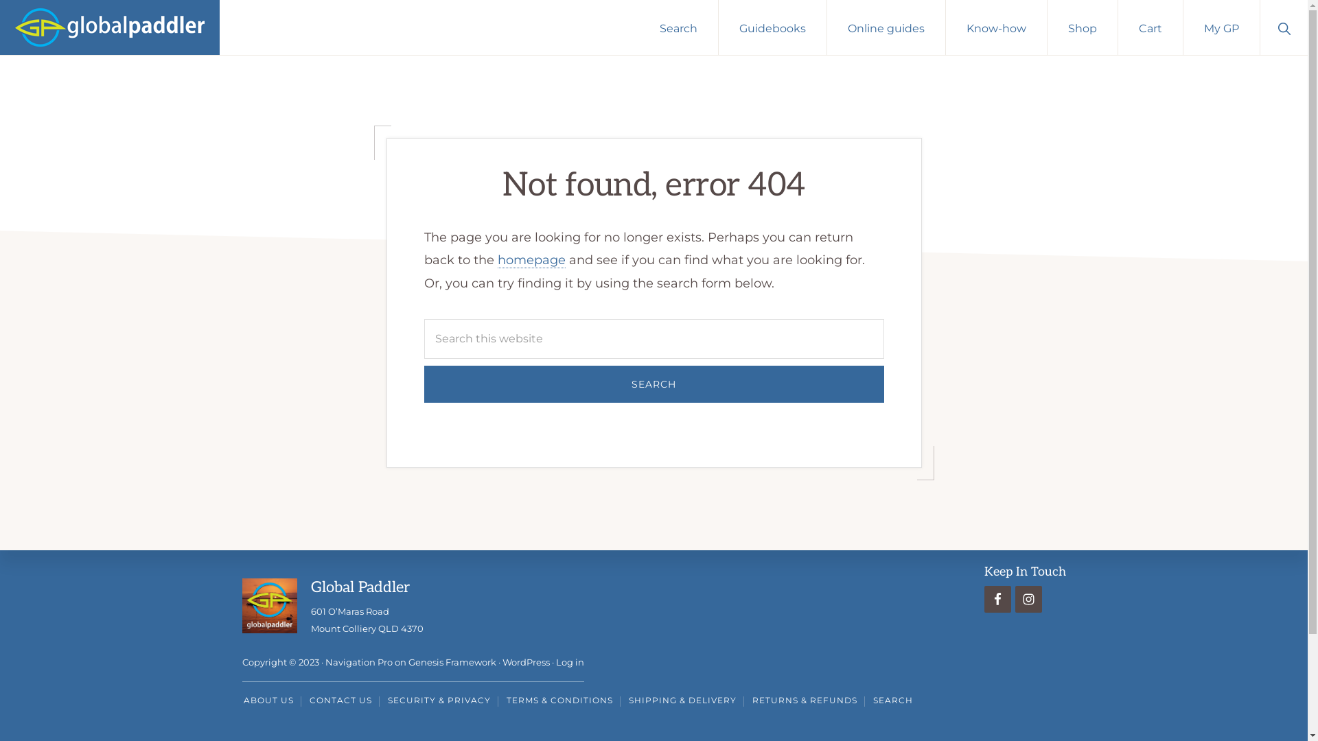  I want to click on Log in, so click(570, 663).